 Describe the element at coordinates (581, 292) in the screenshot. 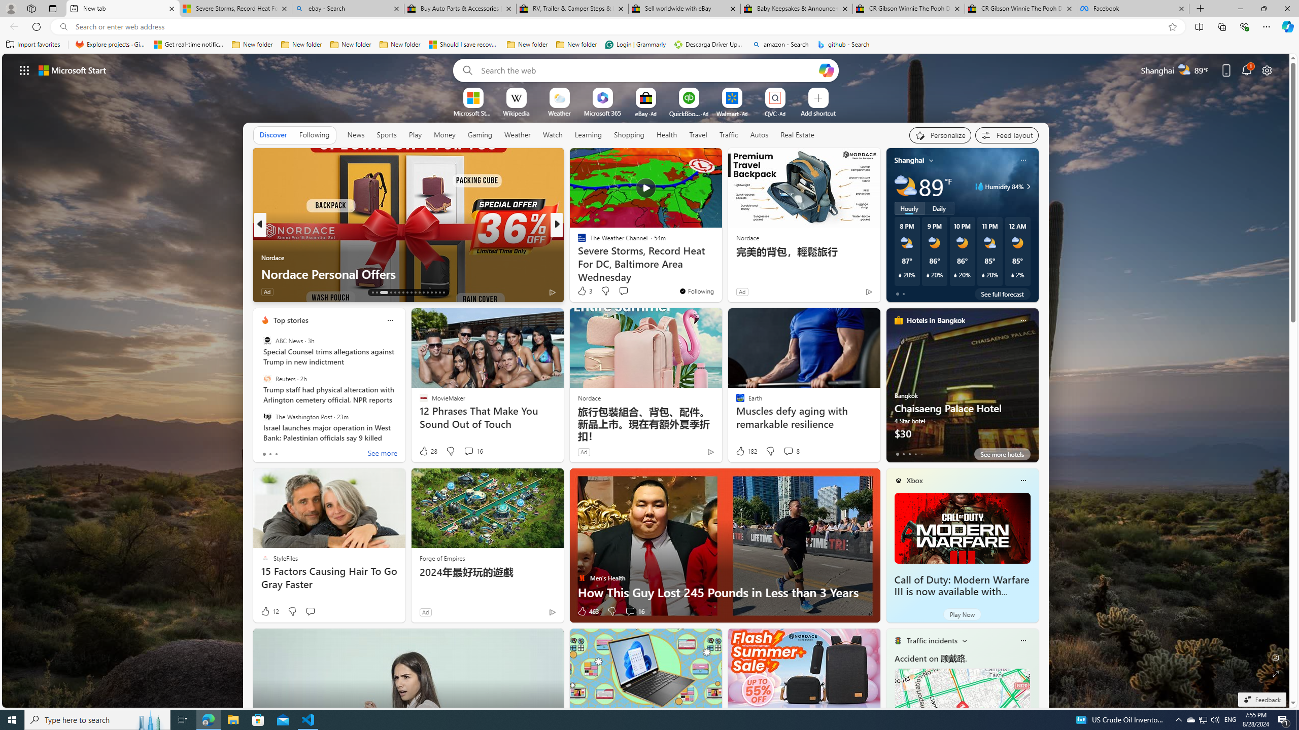

I see `7 Like` at that location.